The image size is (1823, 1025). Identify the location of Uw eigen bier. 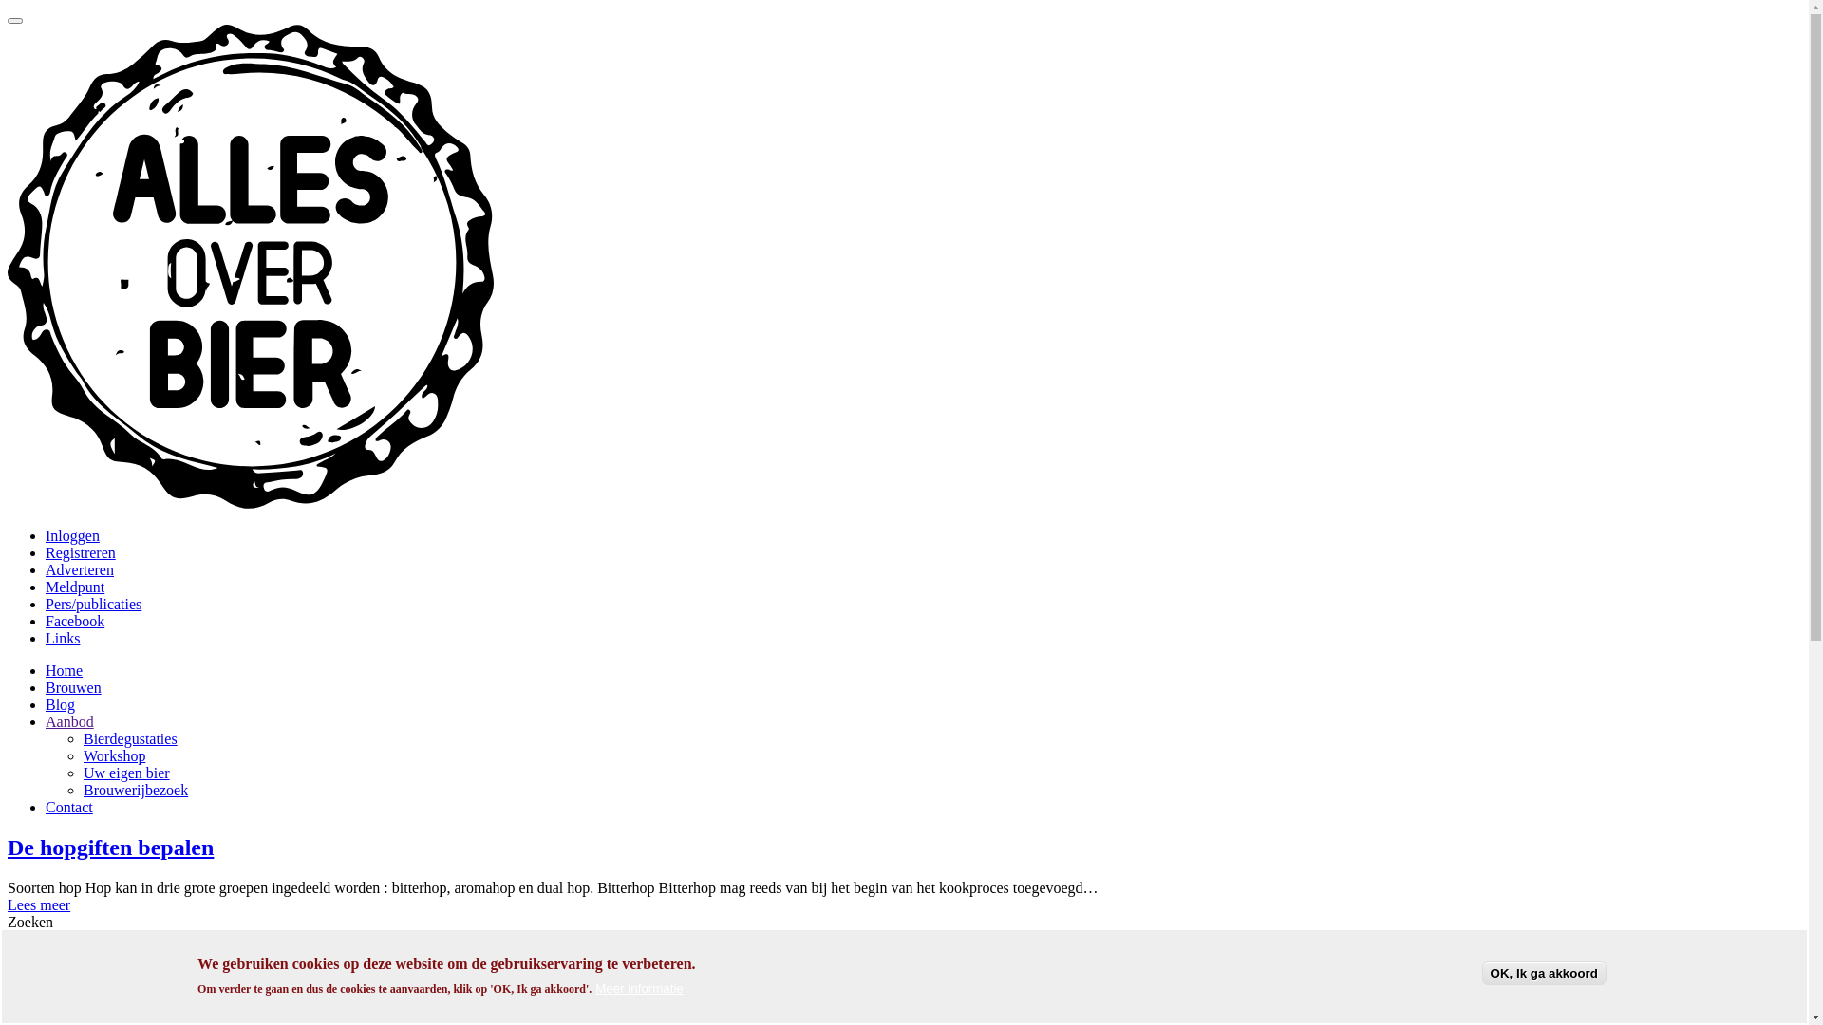
(127, 773).